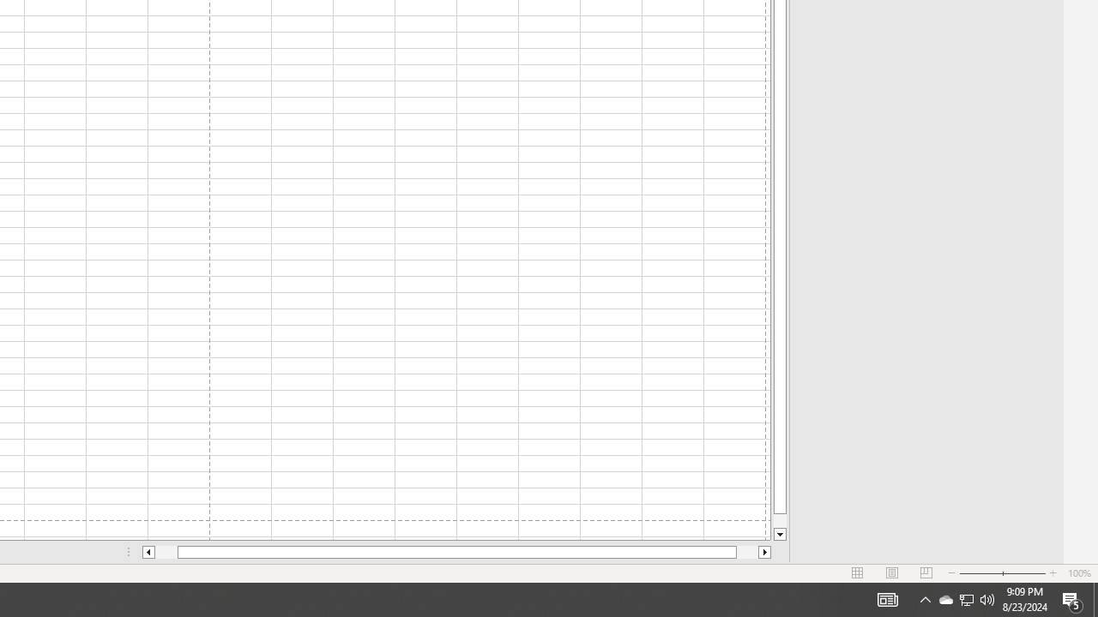  I want to click on Page right, so click(747, 552).